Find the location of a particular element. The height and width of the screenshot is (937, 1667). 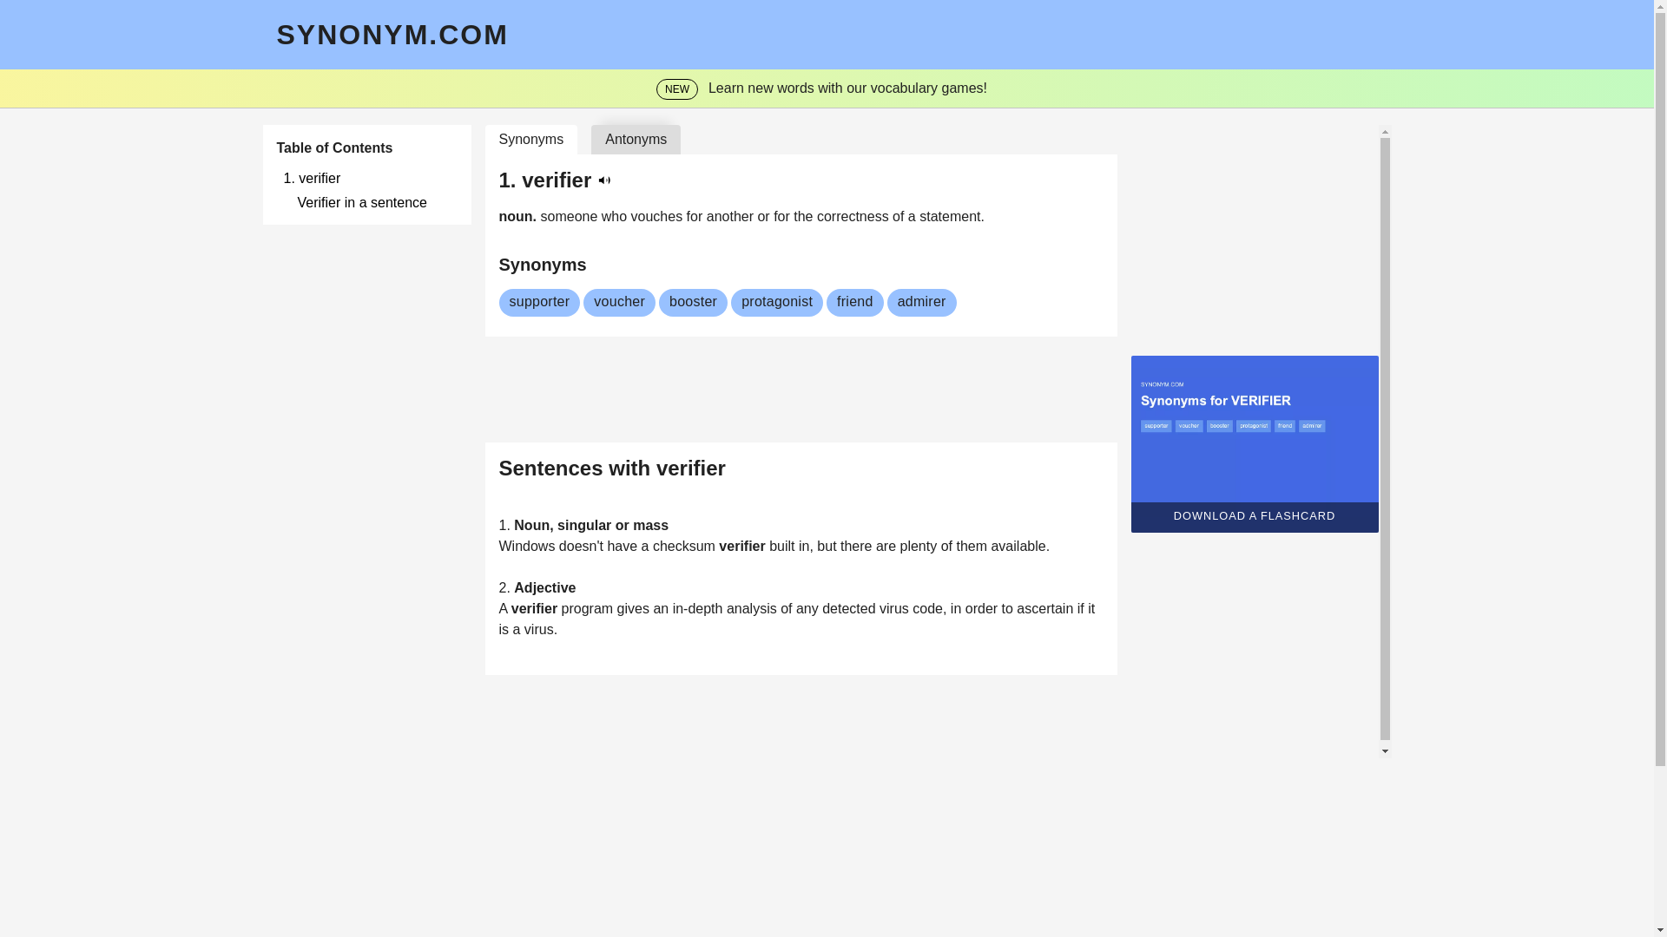

but is located at coordinates (828, 547).